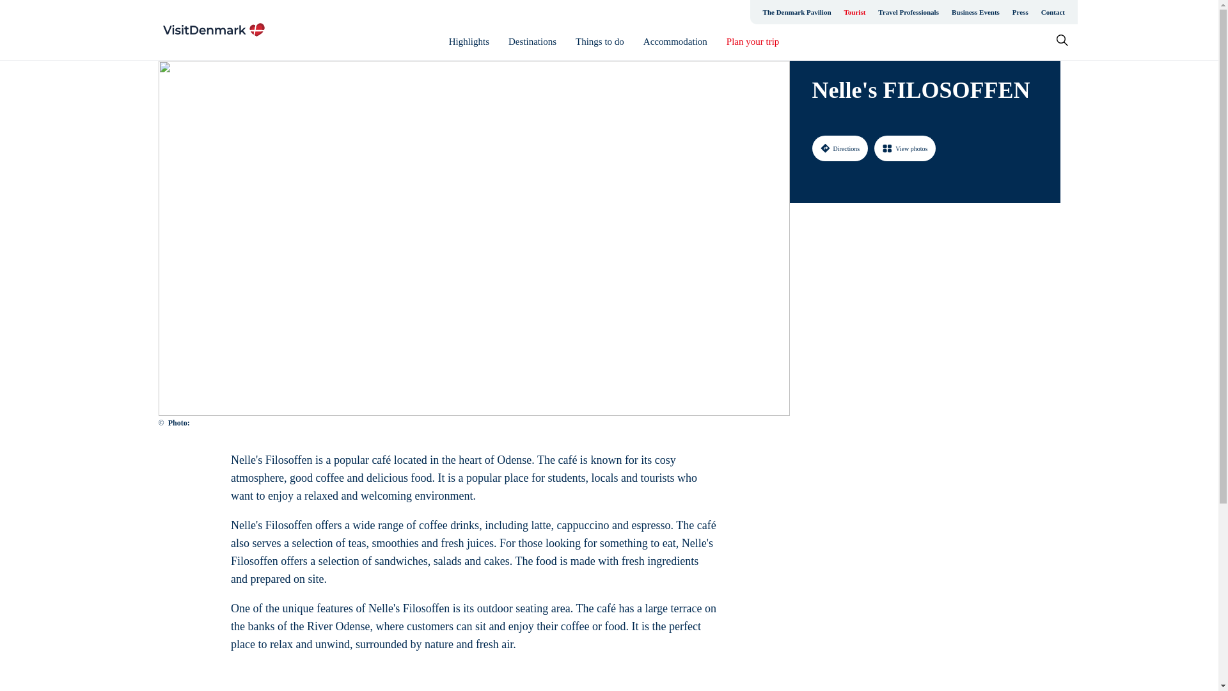  What do you see at coordinates (753, 42) in the screenshot?
I see `Plan your trip` at bounding box center [753, 42].